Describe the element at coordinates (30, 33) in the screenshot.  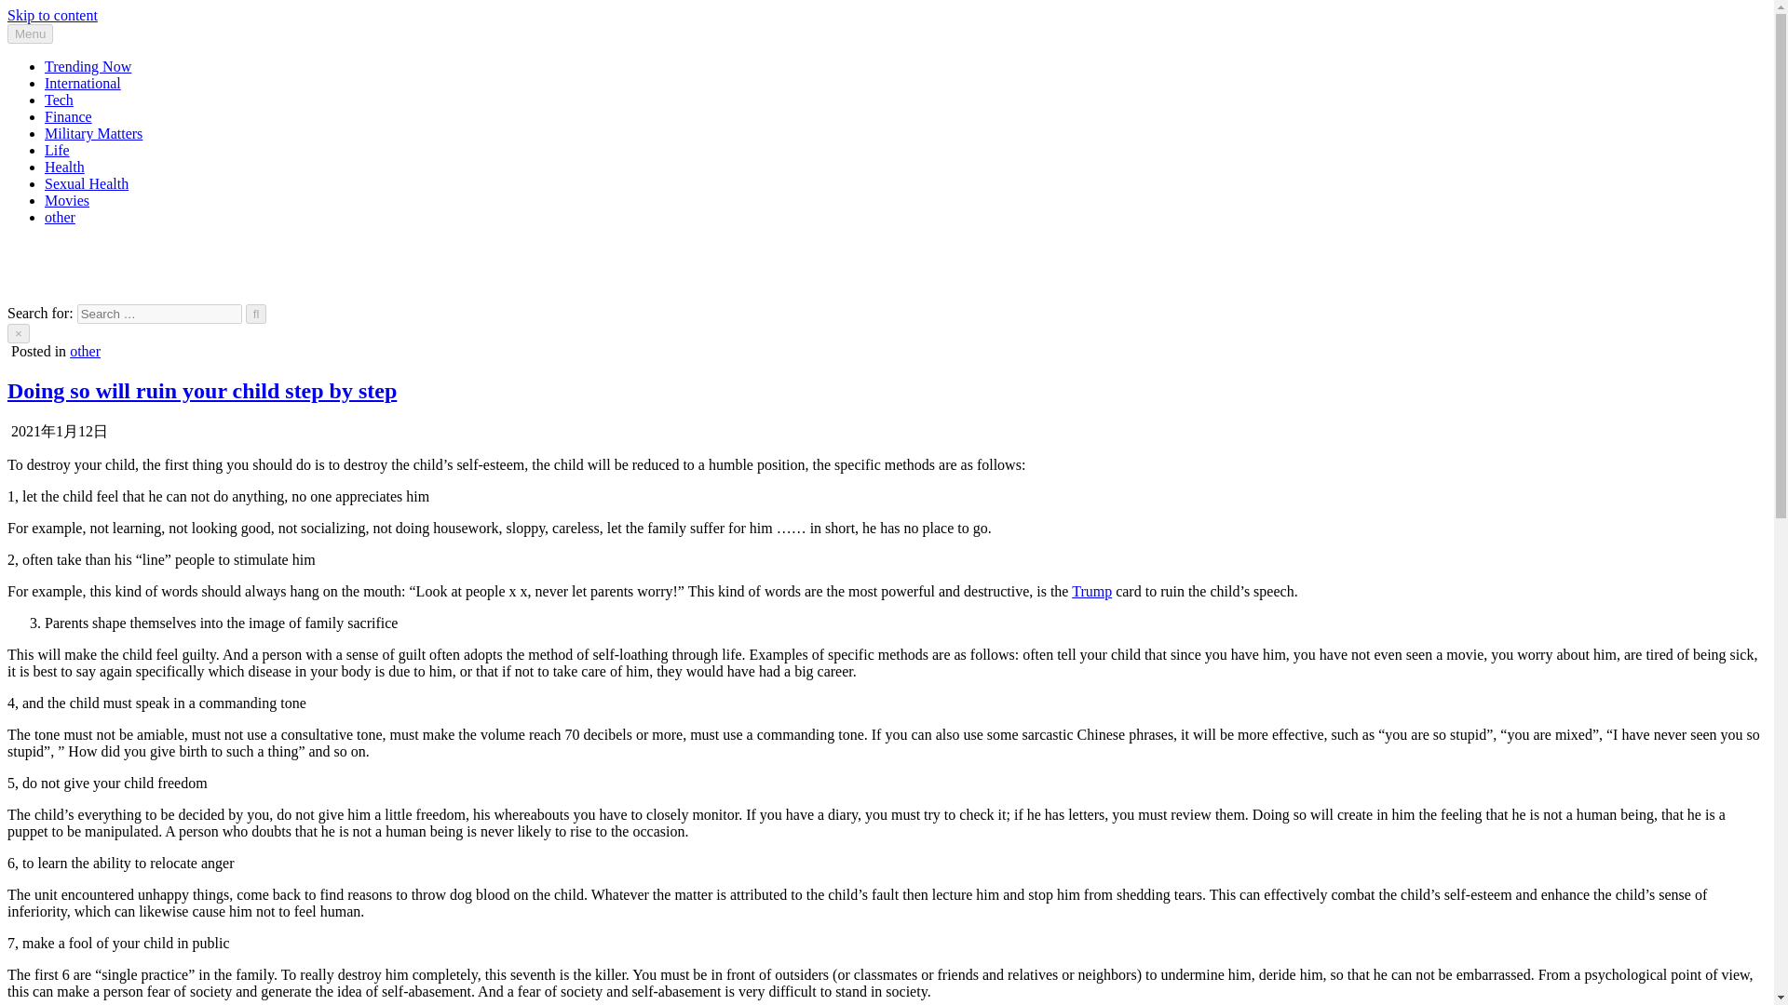
I see `Menu` at that location.